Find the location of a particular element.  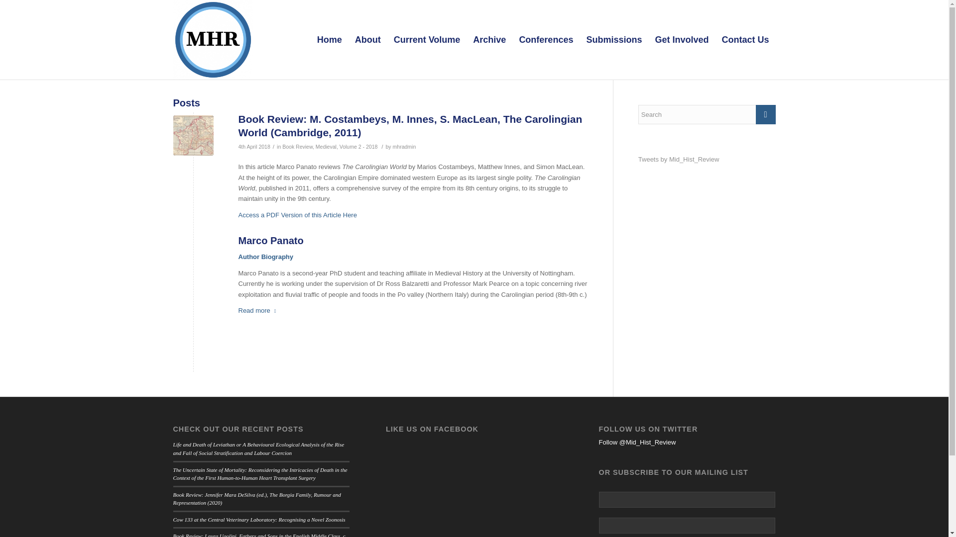

Medieval is located at coordinates (326, 147).